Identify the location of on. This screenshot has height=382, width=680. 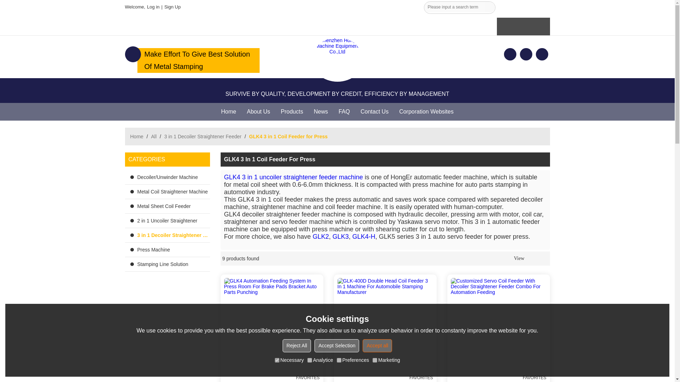
(310, 360).